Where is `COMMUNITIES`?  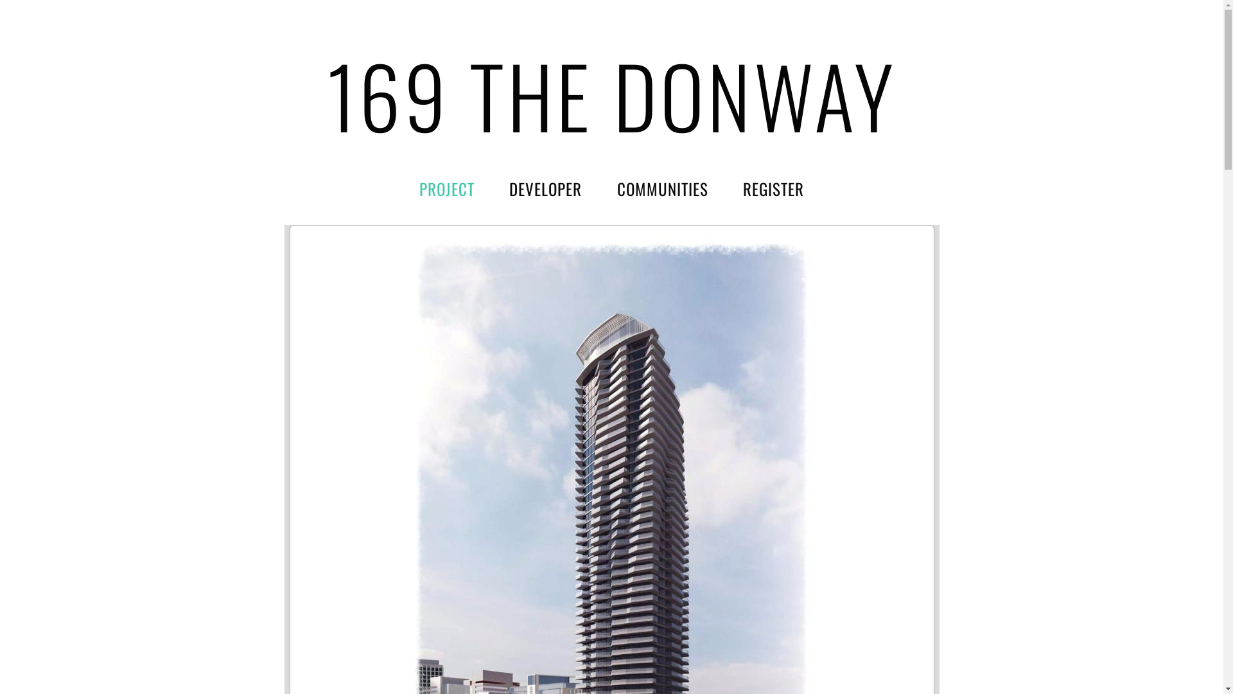 COMMUNITIES is located at coordinates (663, 188).